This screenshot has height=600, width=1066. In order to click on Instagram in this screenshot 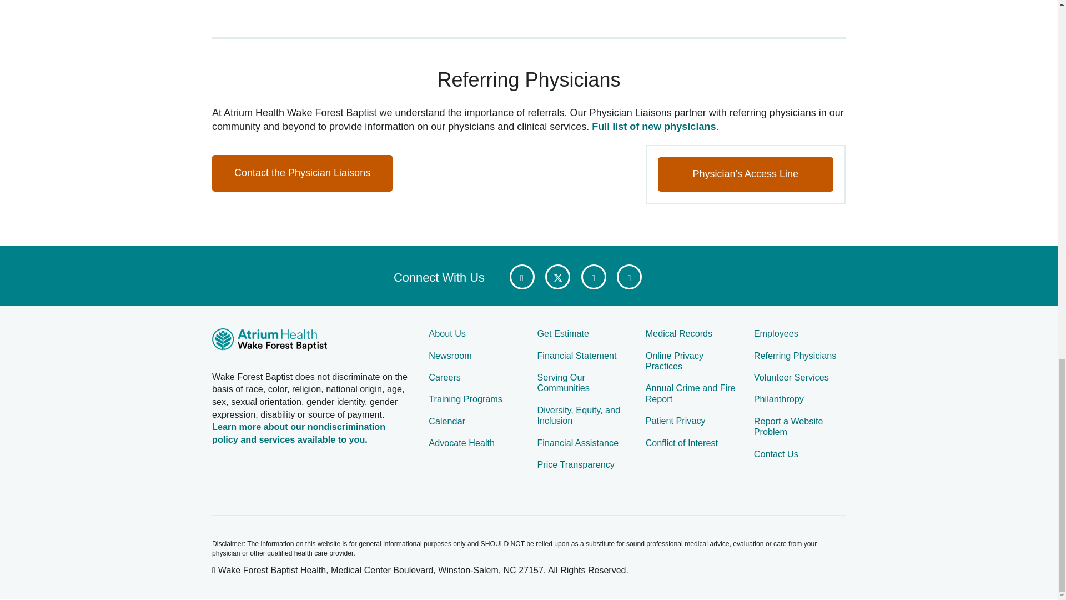, I will do `click(629, 277)`.